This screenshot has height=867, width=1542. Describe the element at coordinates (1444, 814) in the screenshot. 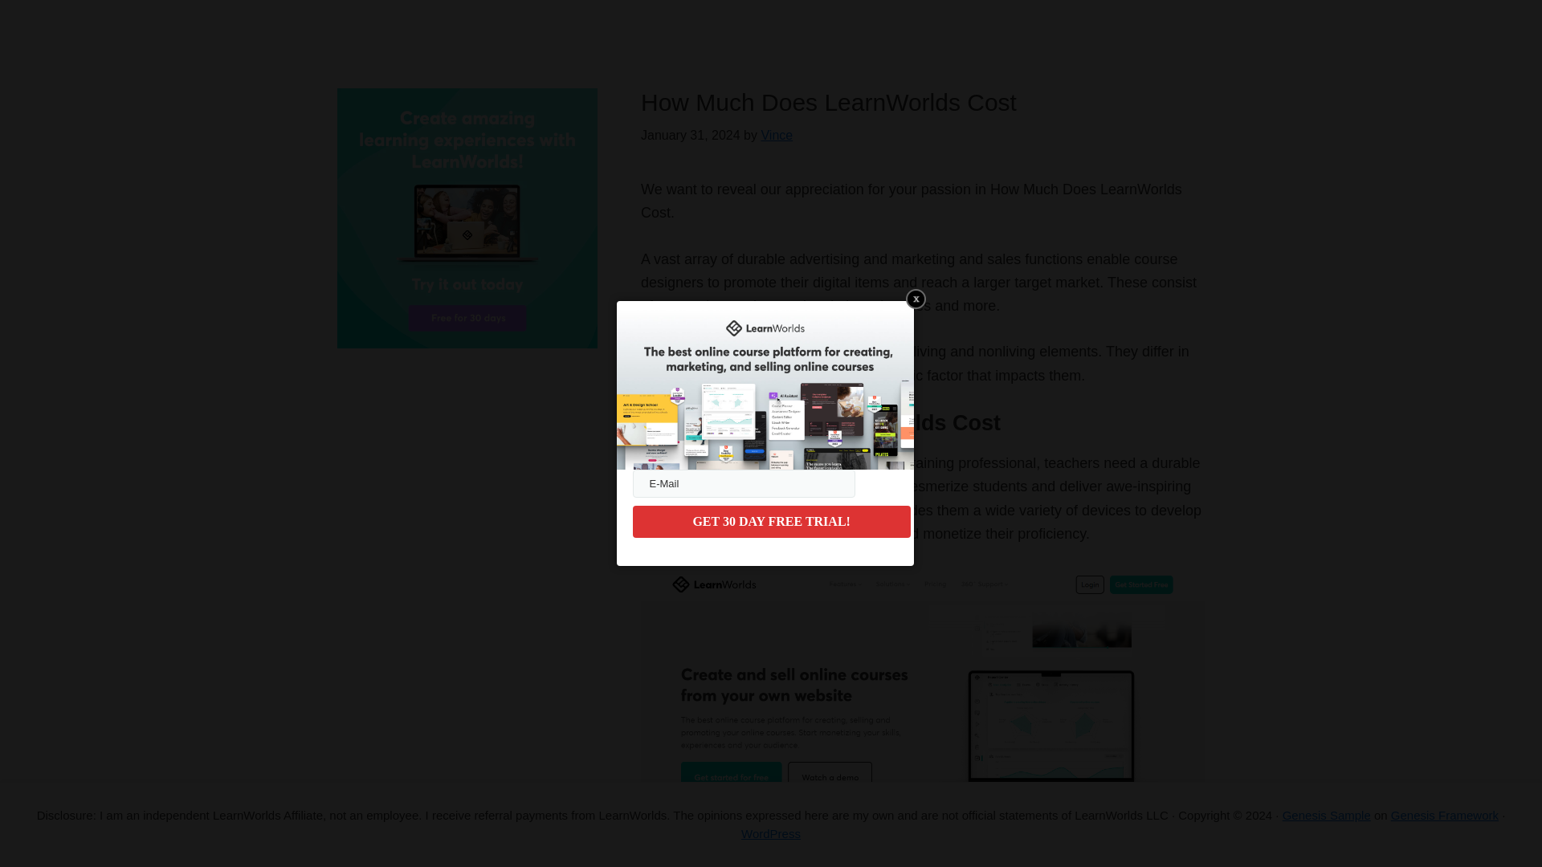

I see `Genesis Framework` at that location.